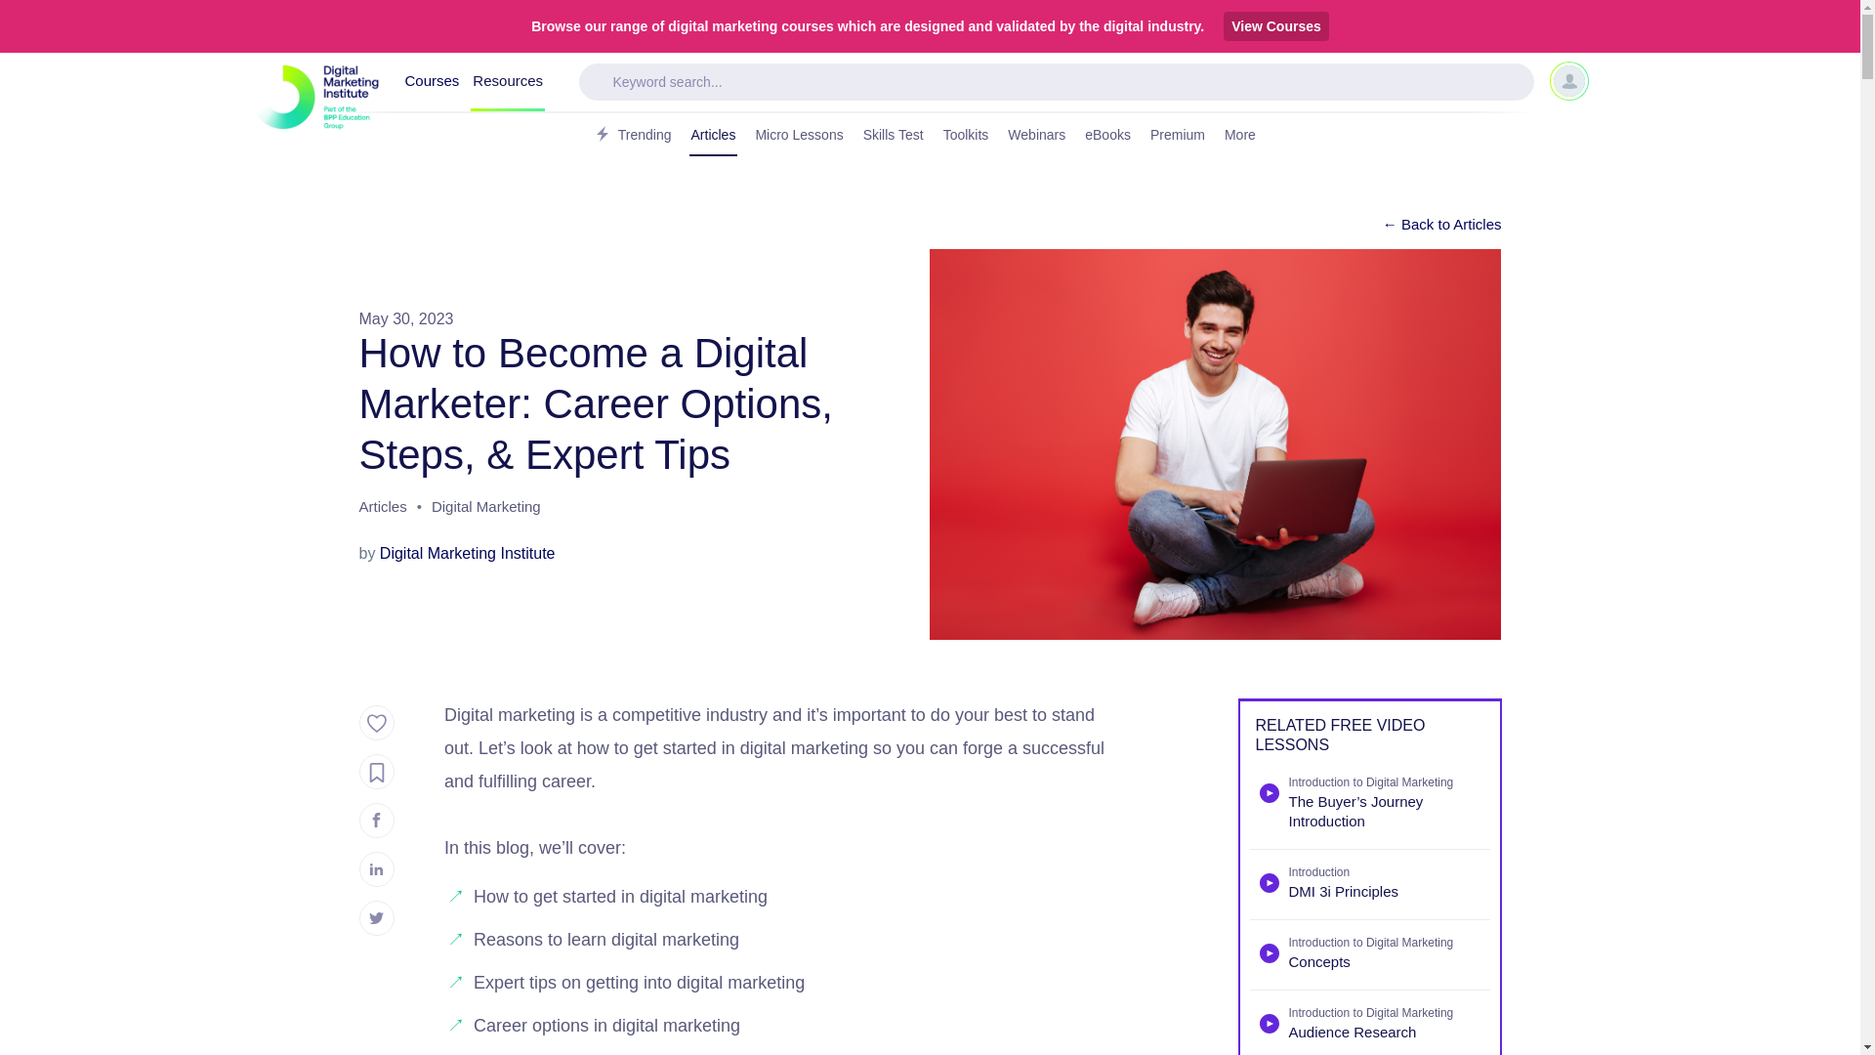 The image size is (1875, 1055). Describe the element at coordinates (486, 509) in the screenshot. I see `Digital Marketing` at that location.